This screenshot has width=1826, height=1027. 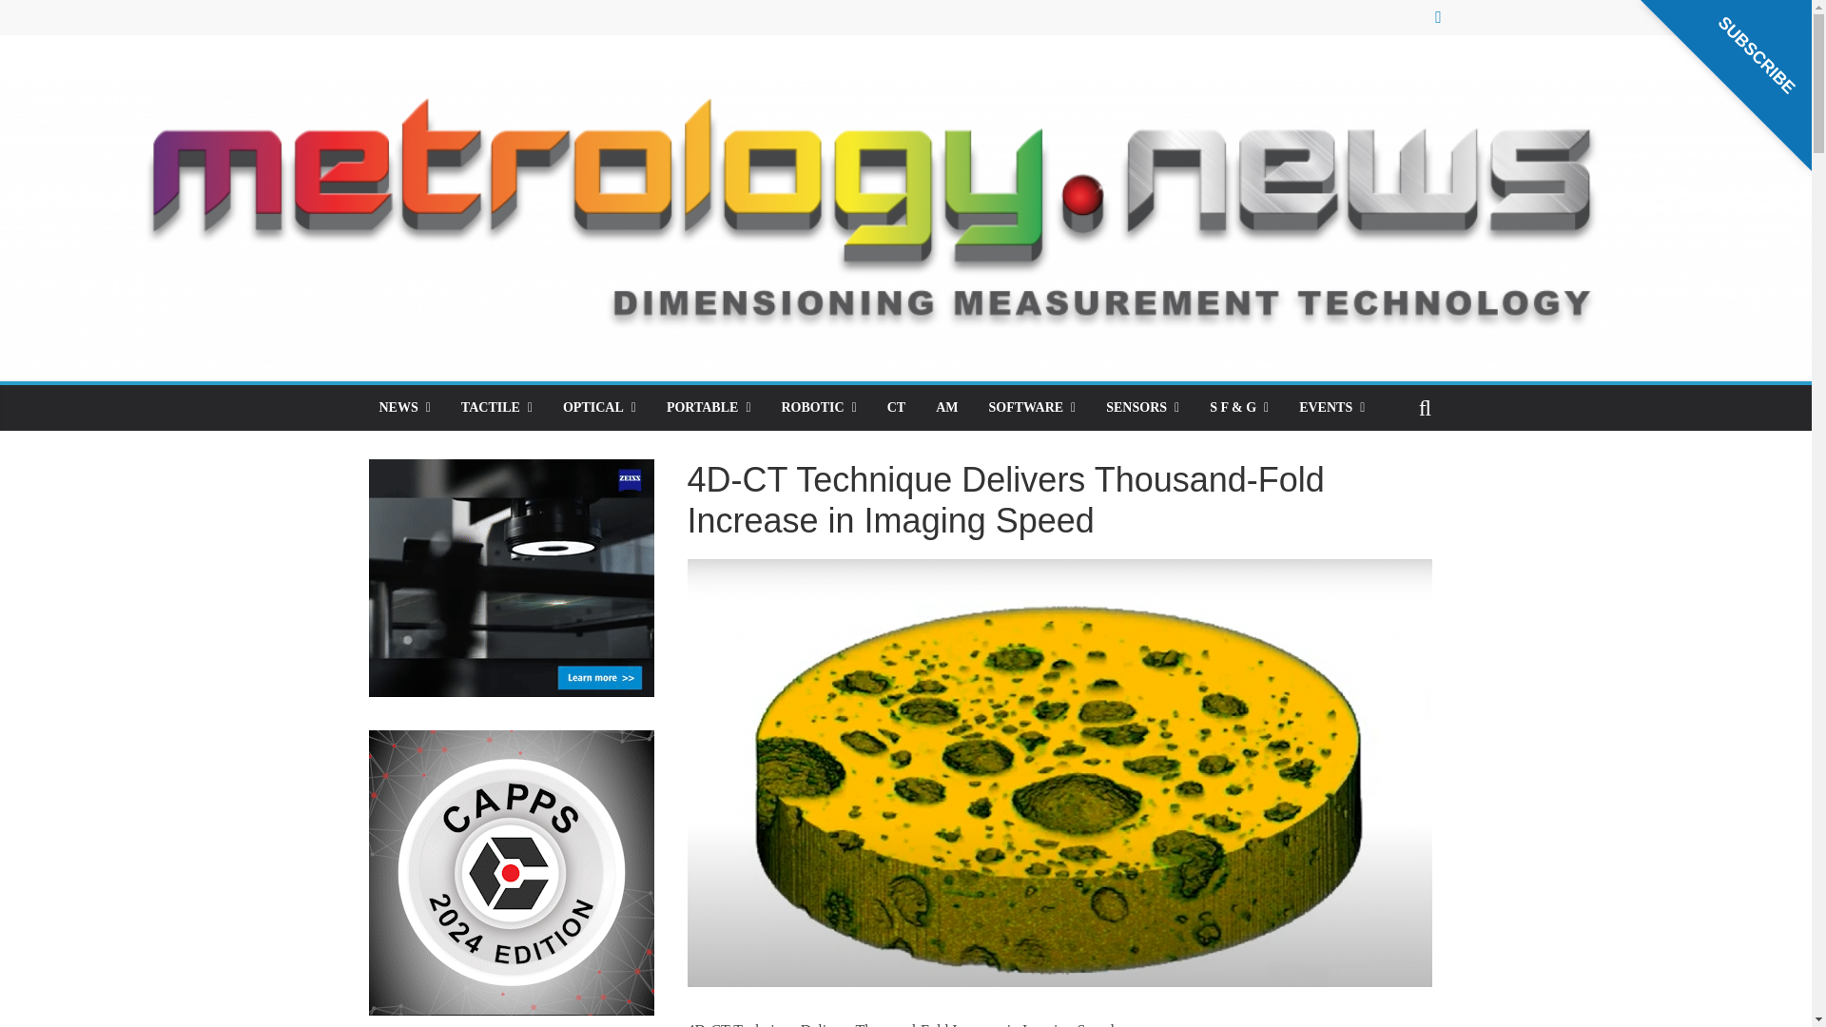 What do you see at coordinates (496, 407) in the screenshot?
I see `TACTILE` at bounding box center [496, 407].